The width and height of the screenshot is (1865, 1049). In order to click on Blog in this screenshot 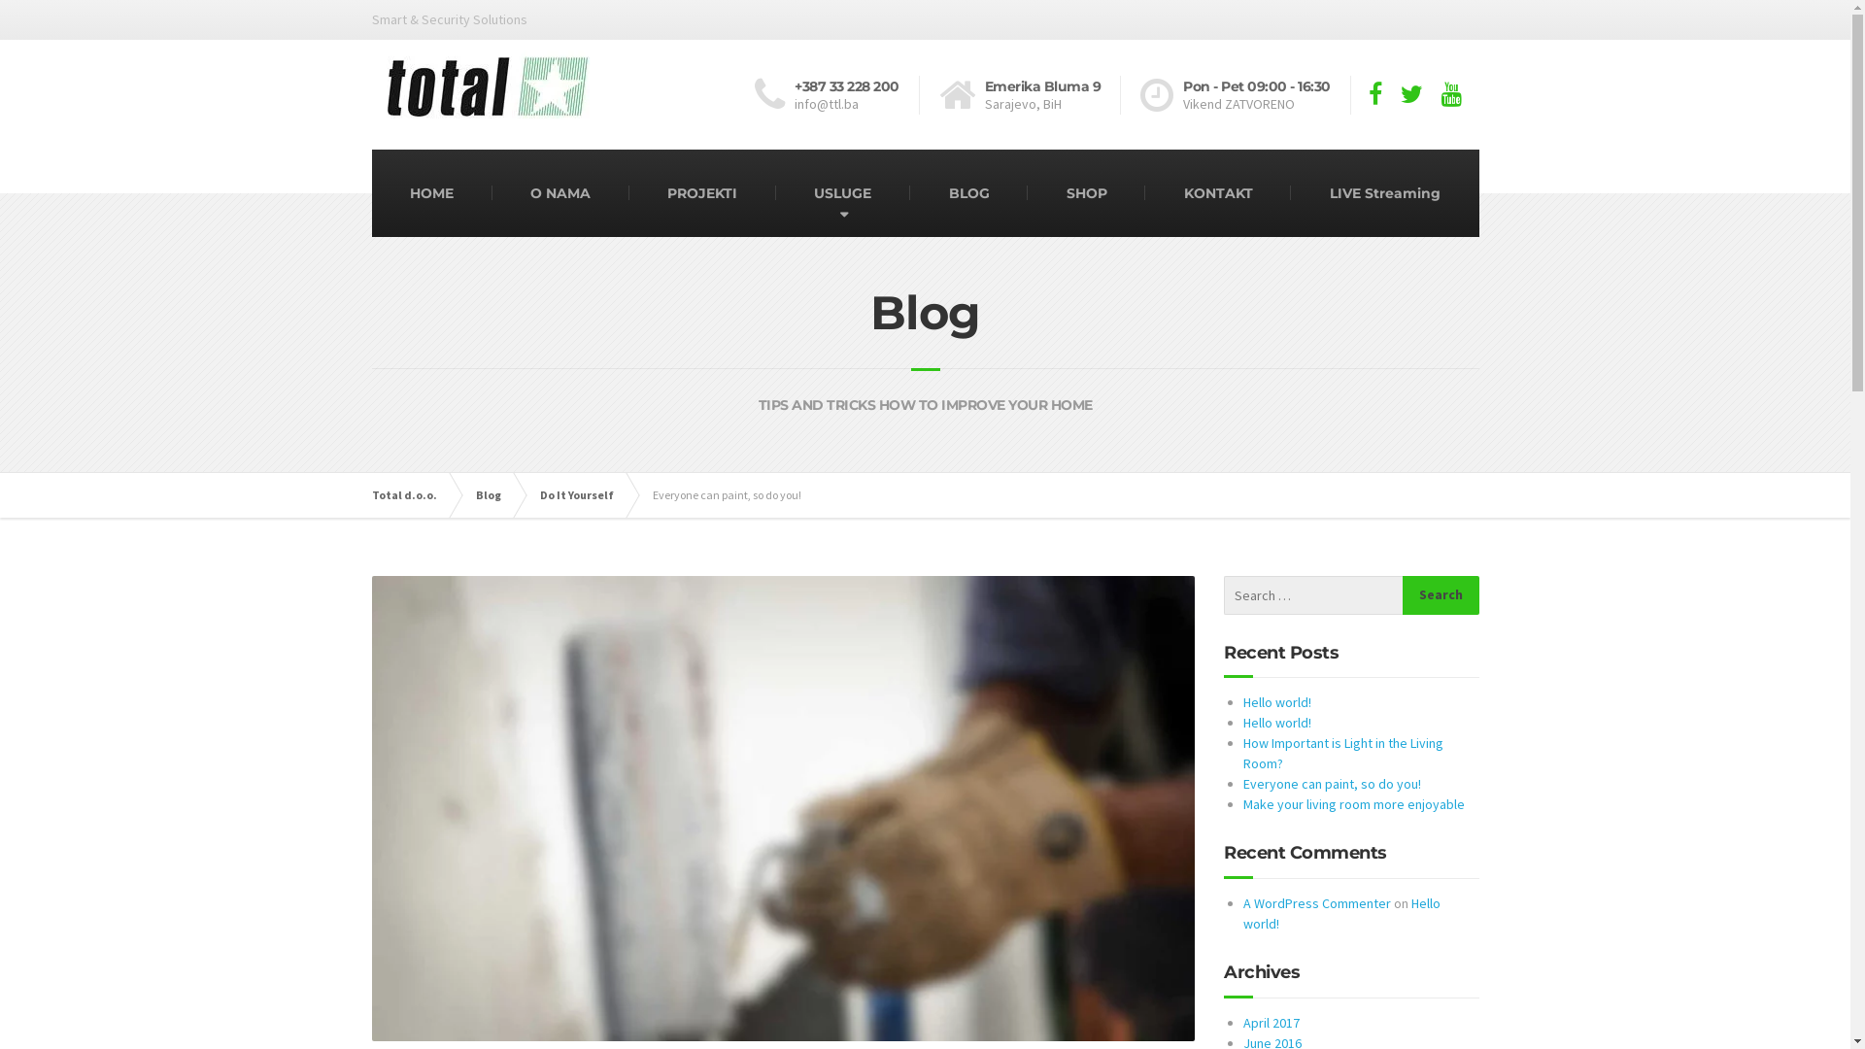, I will do `click(497, 495)`.